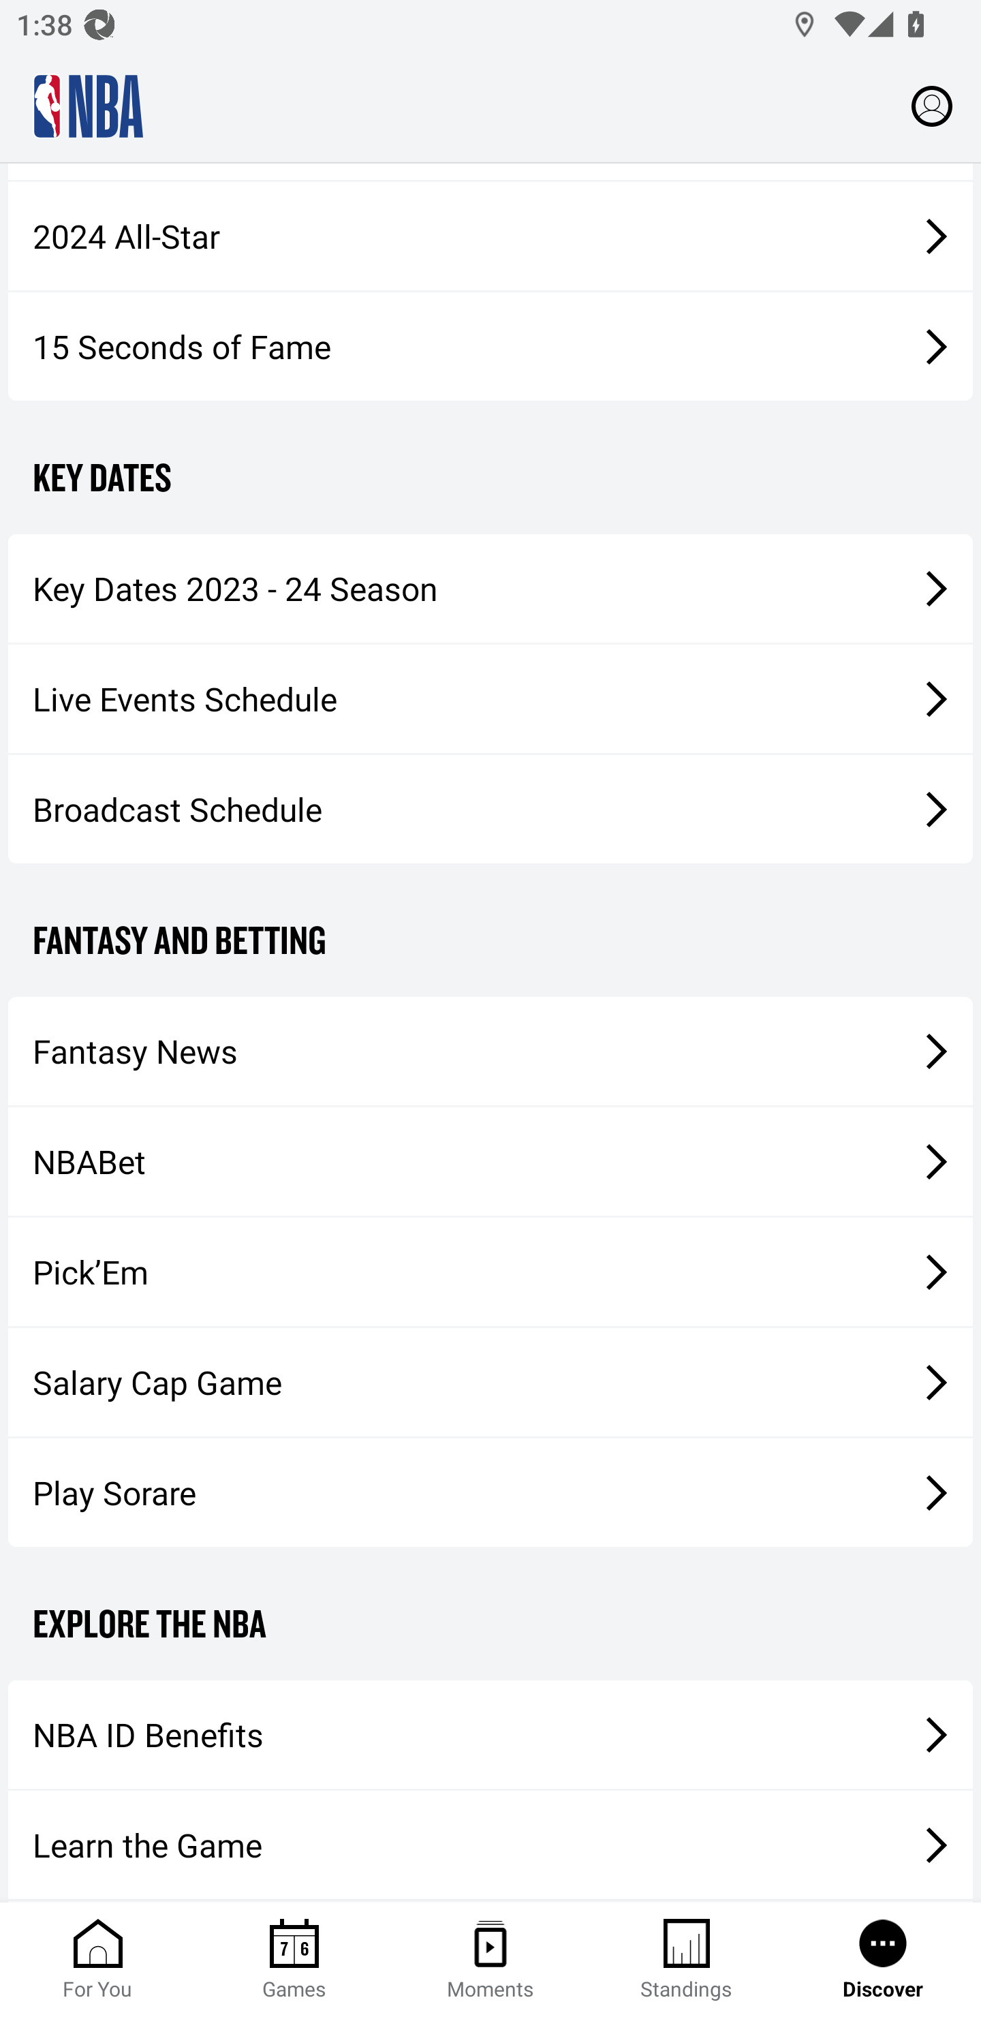  I want to click on Play Sorare, so click(490, 1492).